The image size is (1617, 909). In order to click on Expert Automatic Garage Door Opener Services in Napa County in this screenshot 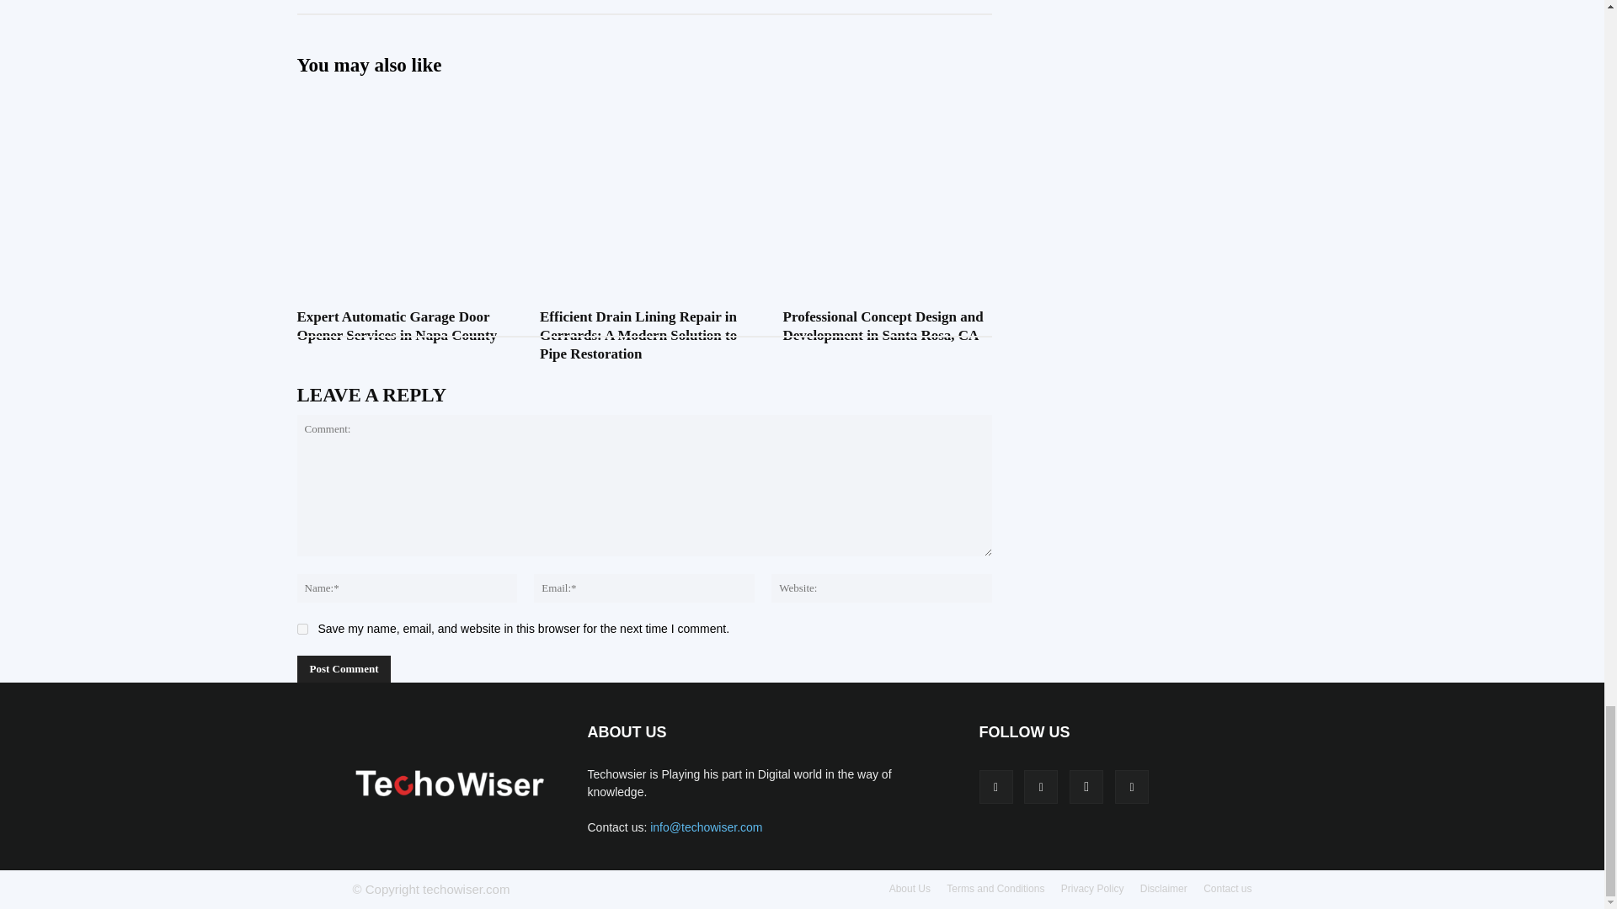, I will do `click(401, 167)`.